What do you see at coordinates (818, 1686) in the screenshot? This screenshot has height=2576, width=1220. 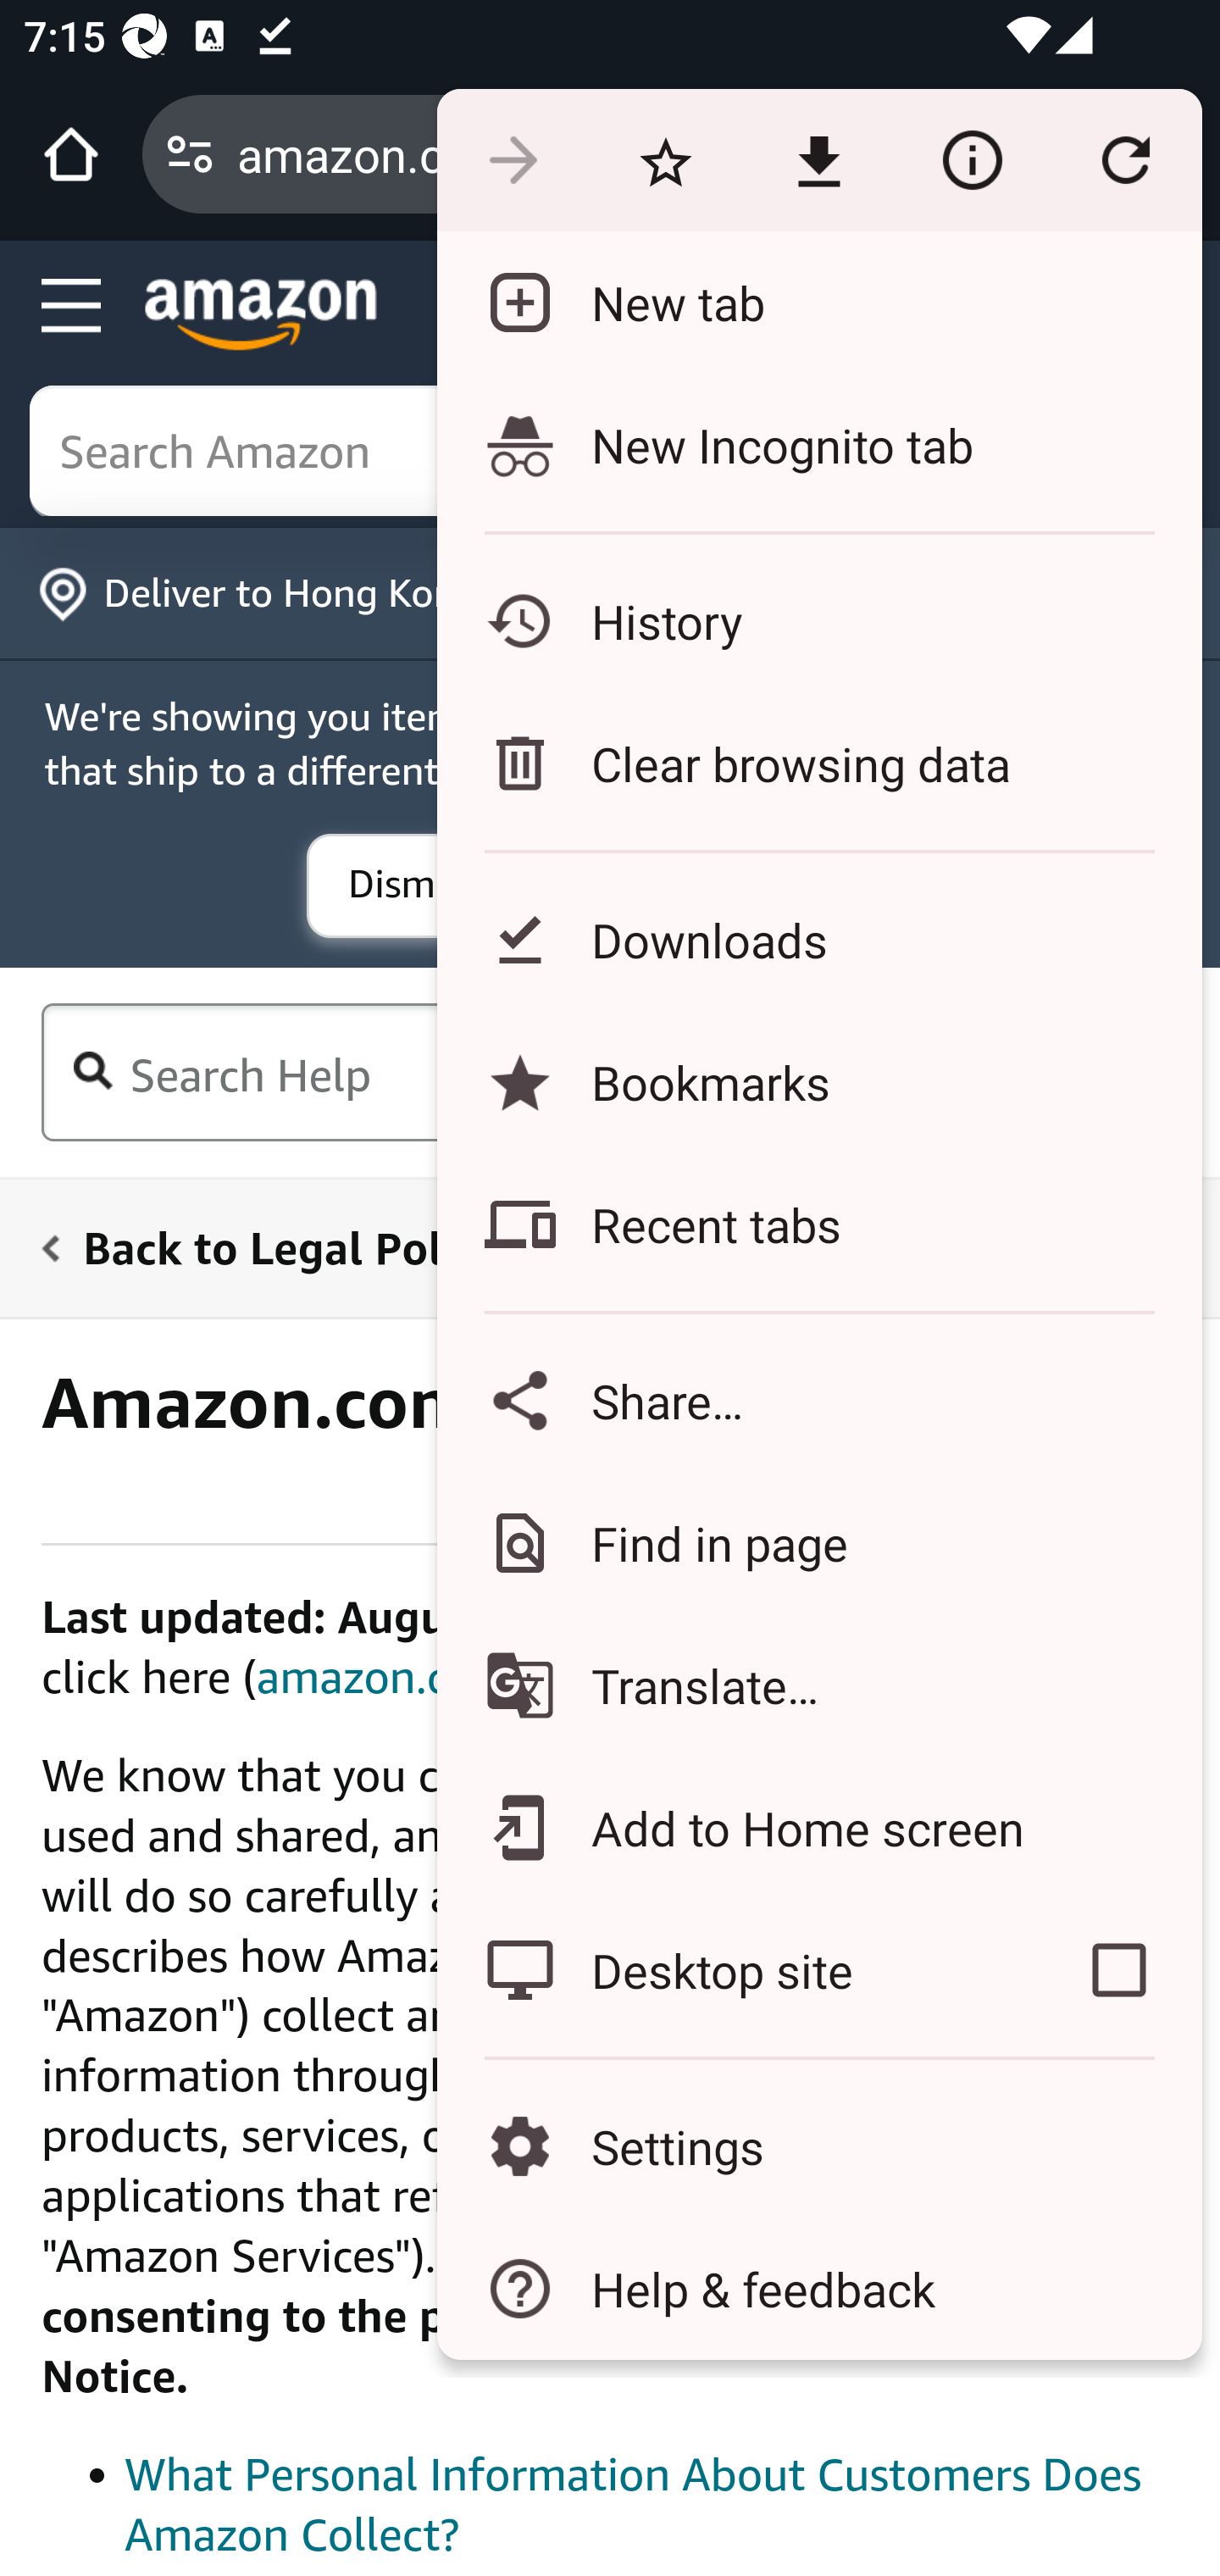 I see `Translate…` at bounding box center [818, 1686].